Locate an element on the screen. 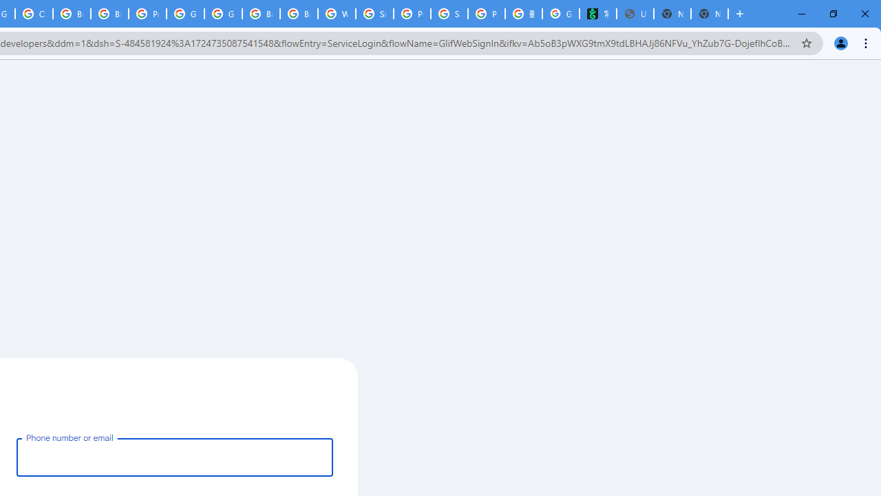 This screenshot has height=496, width=881. New Tab is located at coordinates (709, 14).